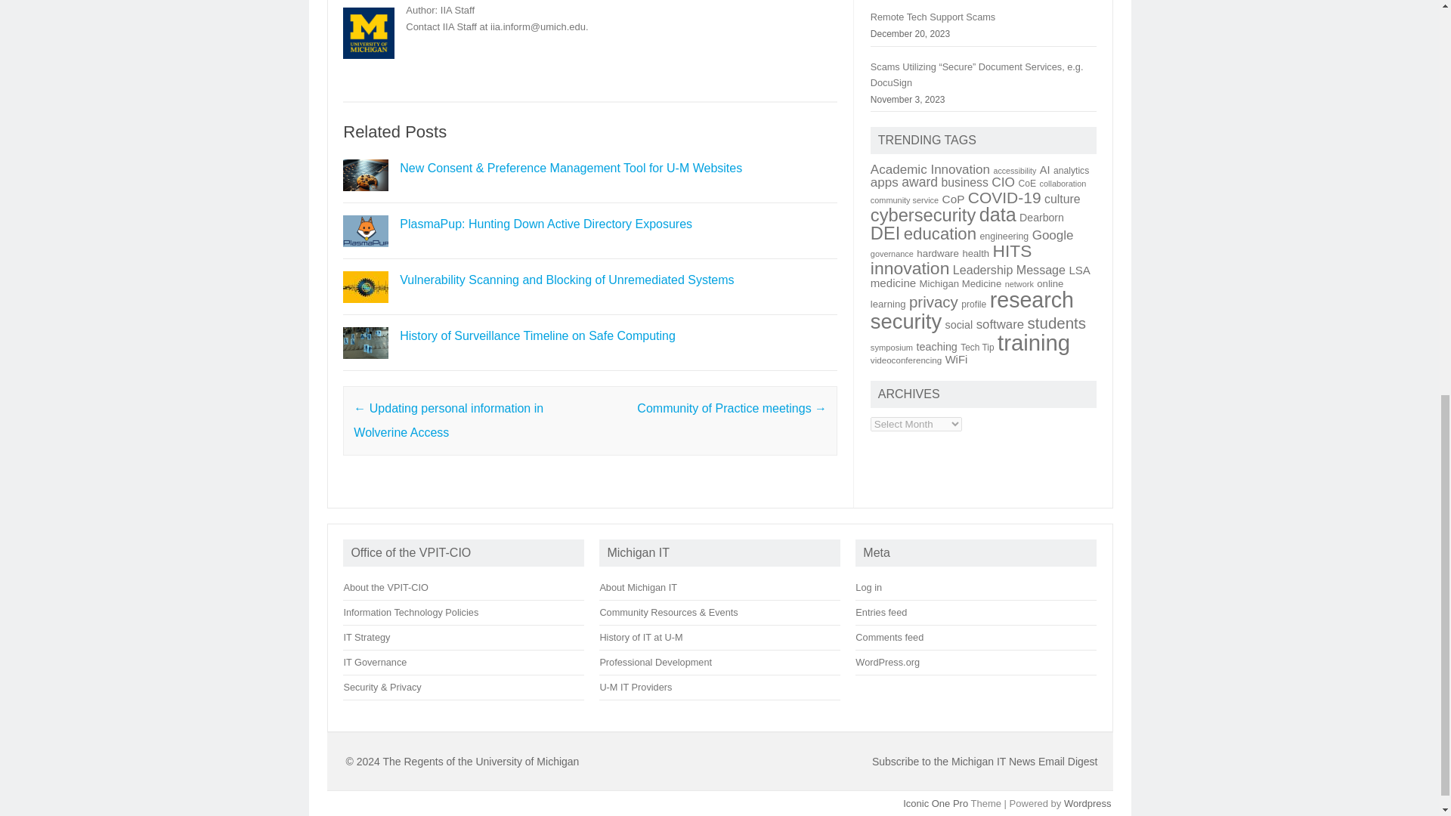 Image resolution: width=1451 pixels, height=816 pixels. Describe the element at coordinates (366, 254) in the screenshot. I see `PlasmaPup: Hunting Down Active Directory Exposures` at that location.